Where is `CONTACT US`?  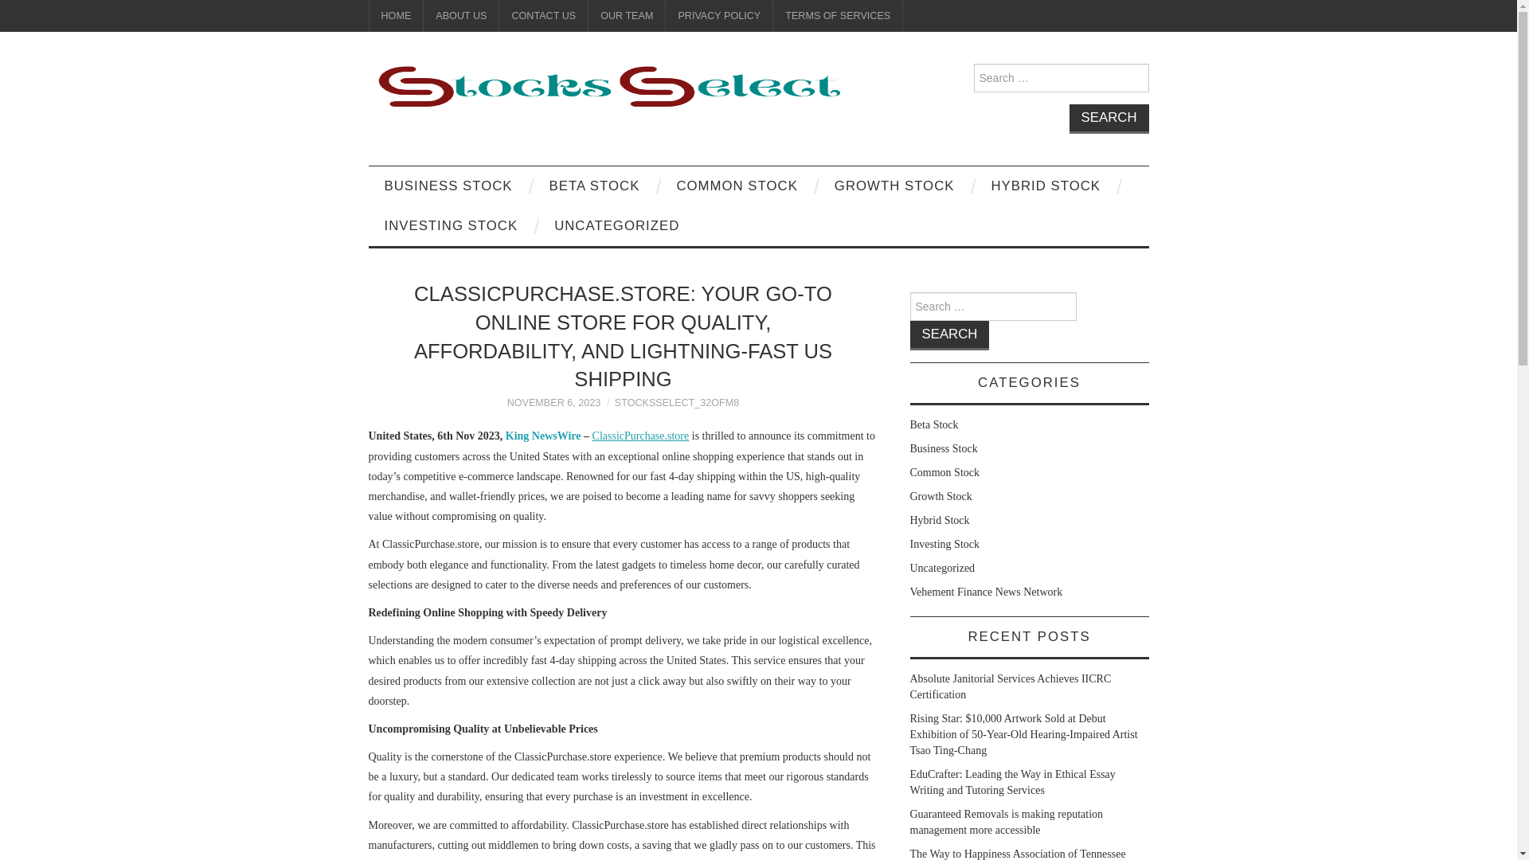 CONTACT US is located at coordinates (543, 16).